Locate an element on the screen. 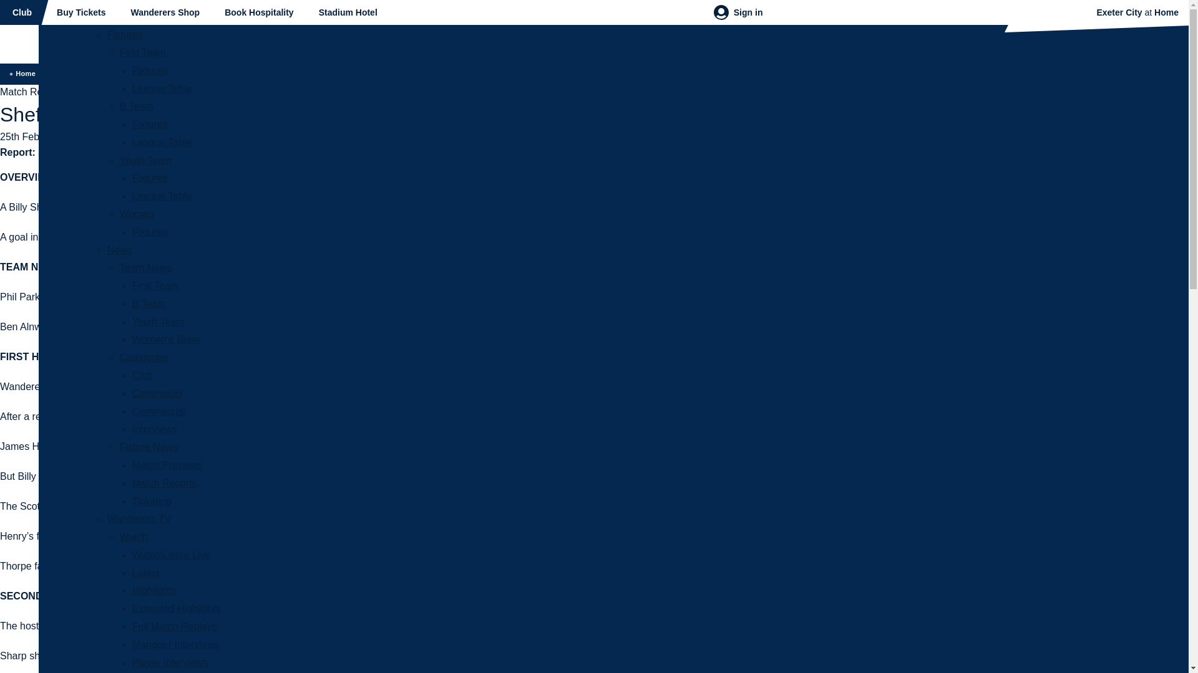 The image size is (1198, 673). Fixtures is located at coordinates (150, 70).